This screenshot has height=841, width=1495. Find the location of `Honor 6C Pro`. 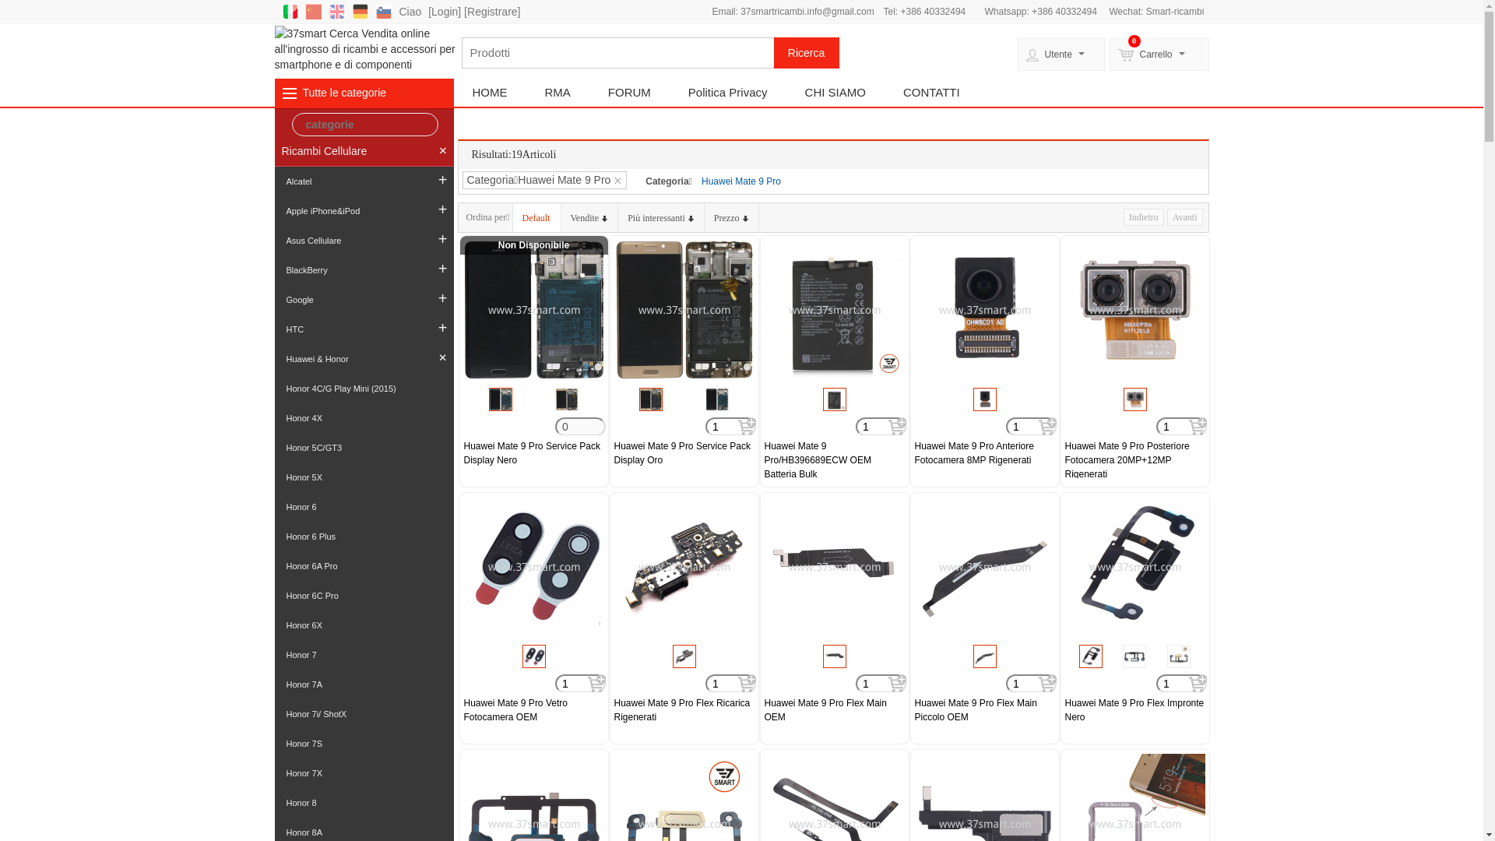

Honor 6C Pro is located at coordinates (364, 596).